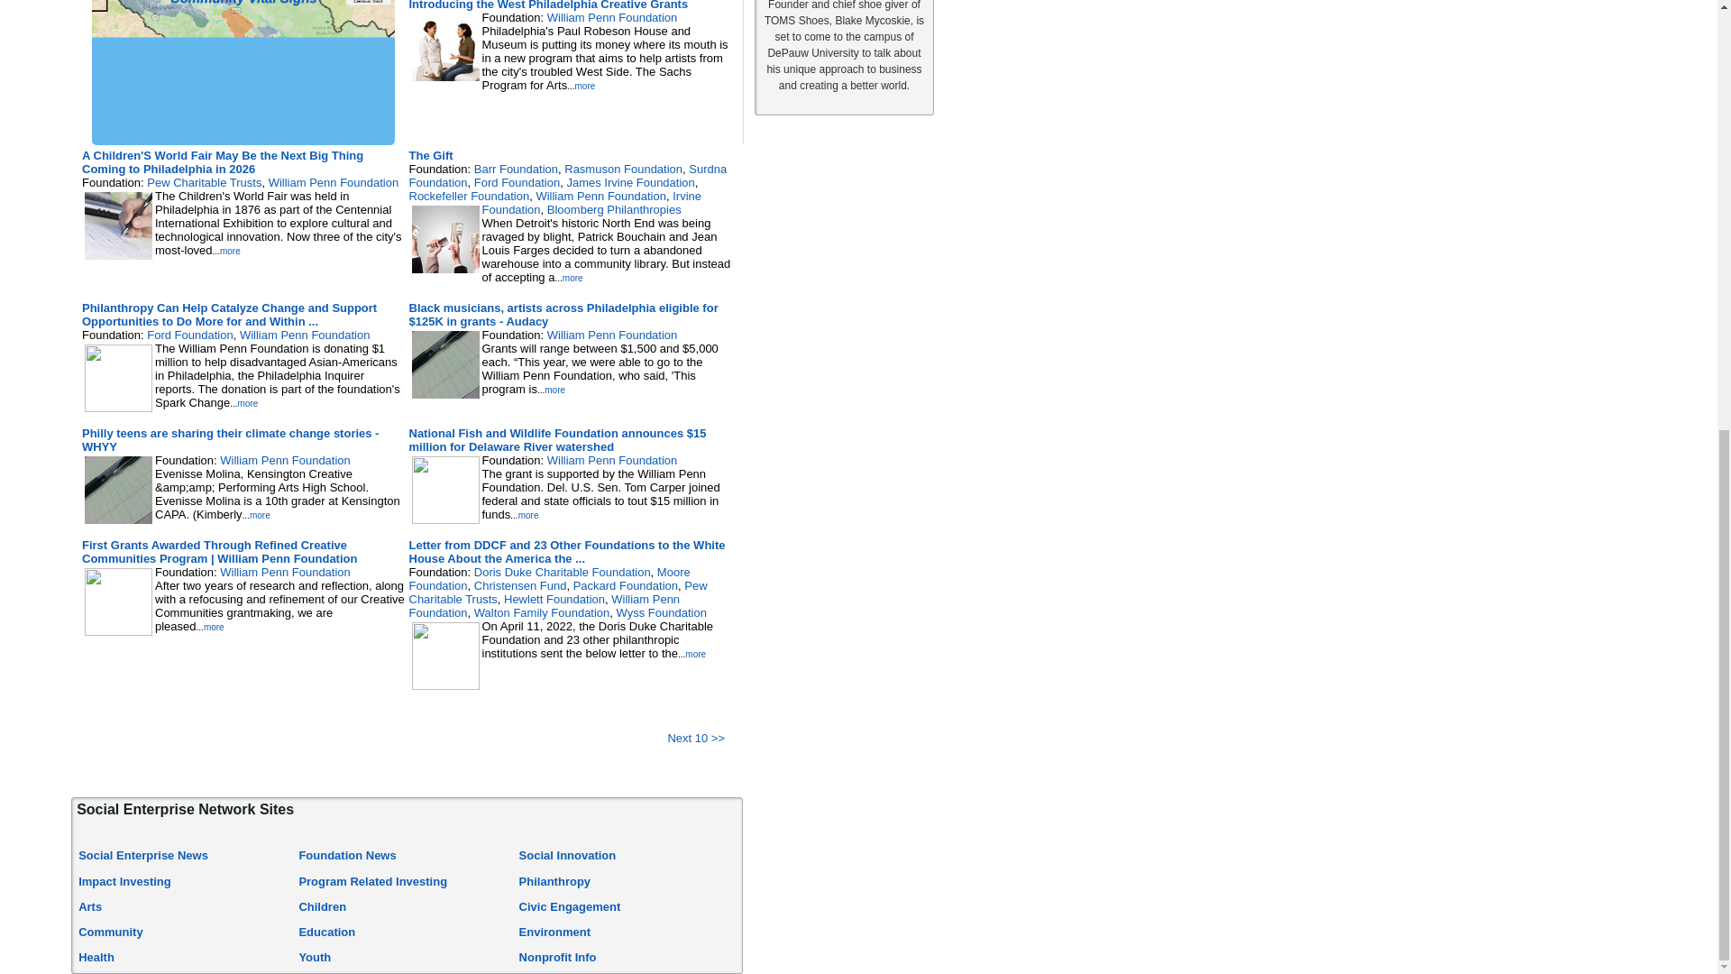 The width and height of the screenshot is (1731, 974). I want to click on Pew Charitable Trusts, so click(204, 182).